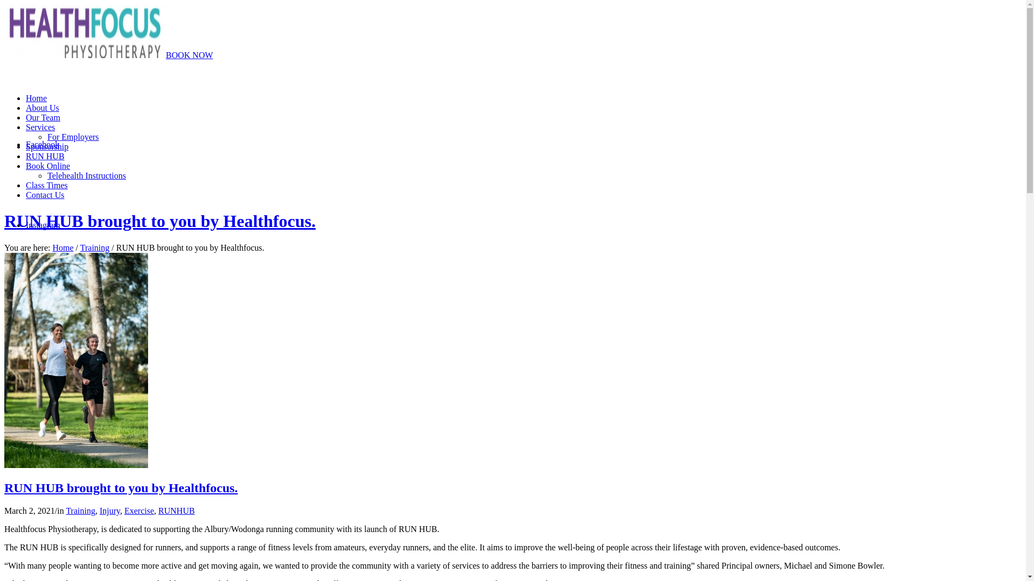  What do you see at coordinates (43, 108) in the screenshot?
I see `About Us` at bounding box center [43, 108].